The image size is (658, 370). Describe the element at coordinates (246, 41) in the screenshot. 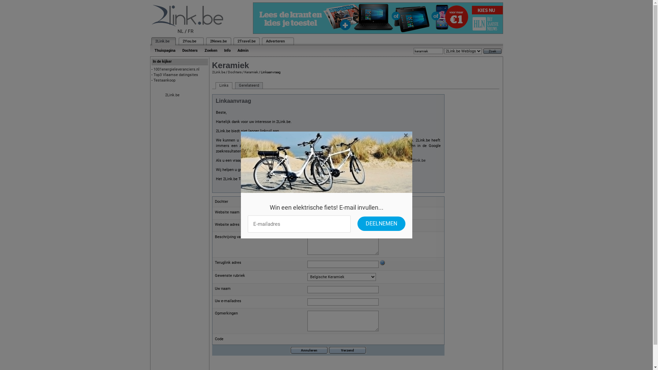

I see `2Travel.be` at that location.